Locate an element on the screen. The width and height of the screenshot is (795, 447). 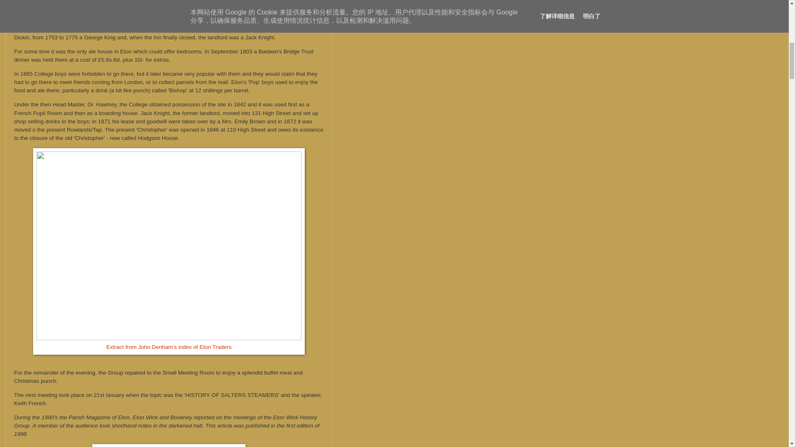
Extract from John Denham's index of Eton Traders is located at coordinates (169, 347).